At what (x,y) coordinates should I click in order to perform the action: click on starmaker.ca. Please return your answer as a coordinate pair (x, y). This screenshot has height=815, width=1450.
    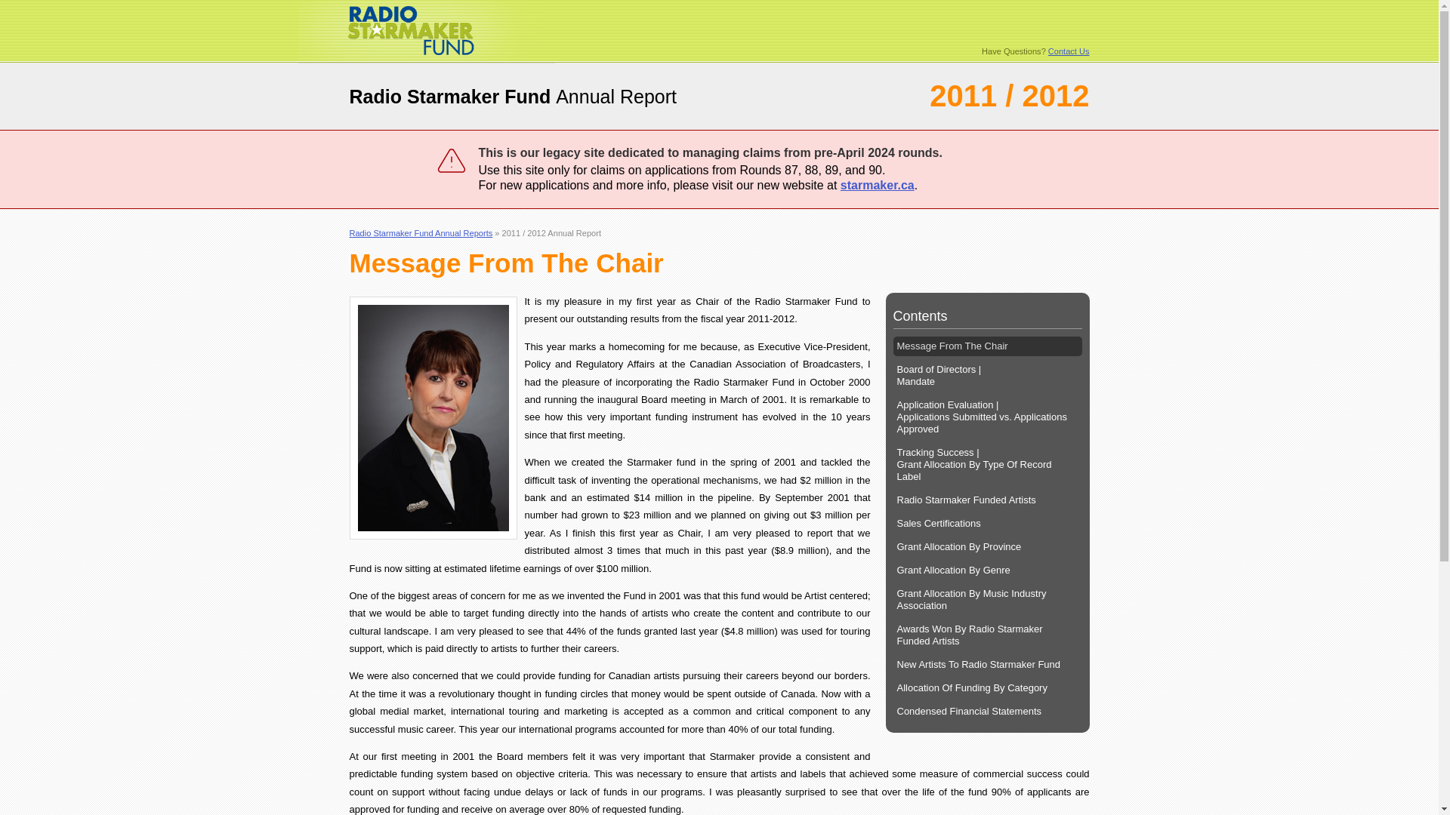
    Looking at the image, I should click on (878, 184).